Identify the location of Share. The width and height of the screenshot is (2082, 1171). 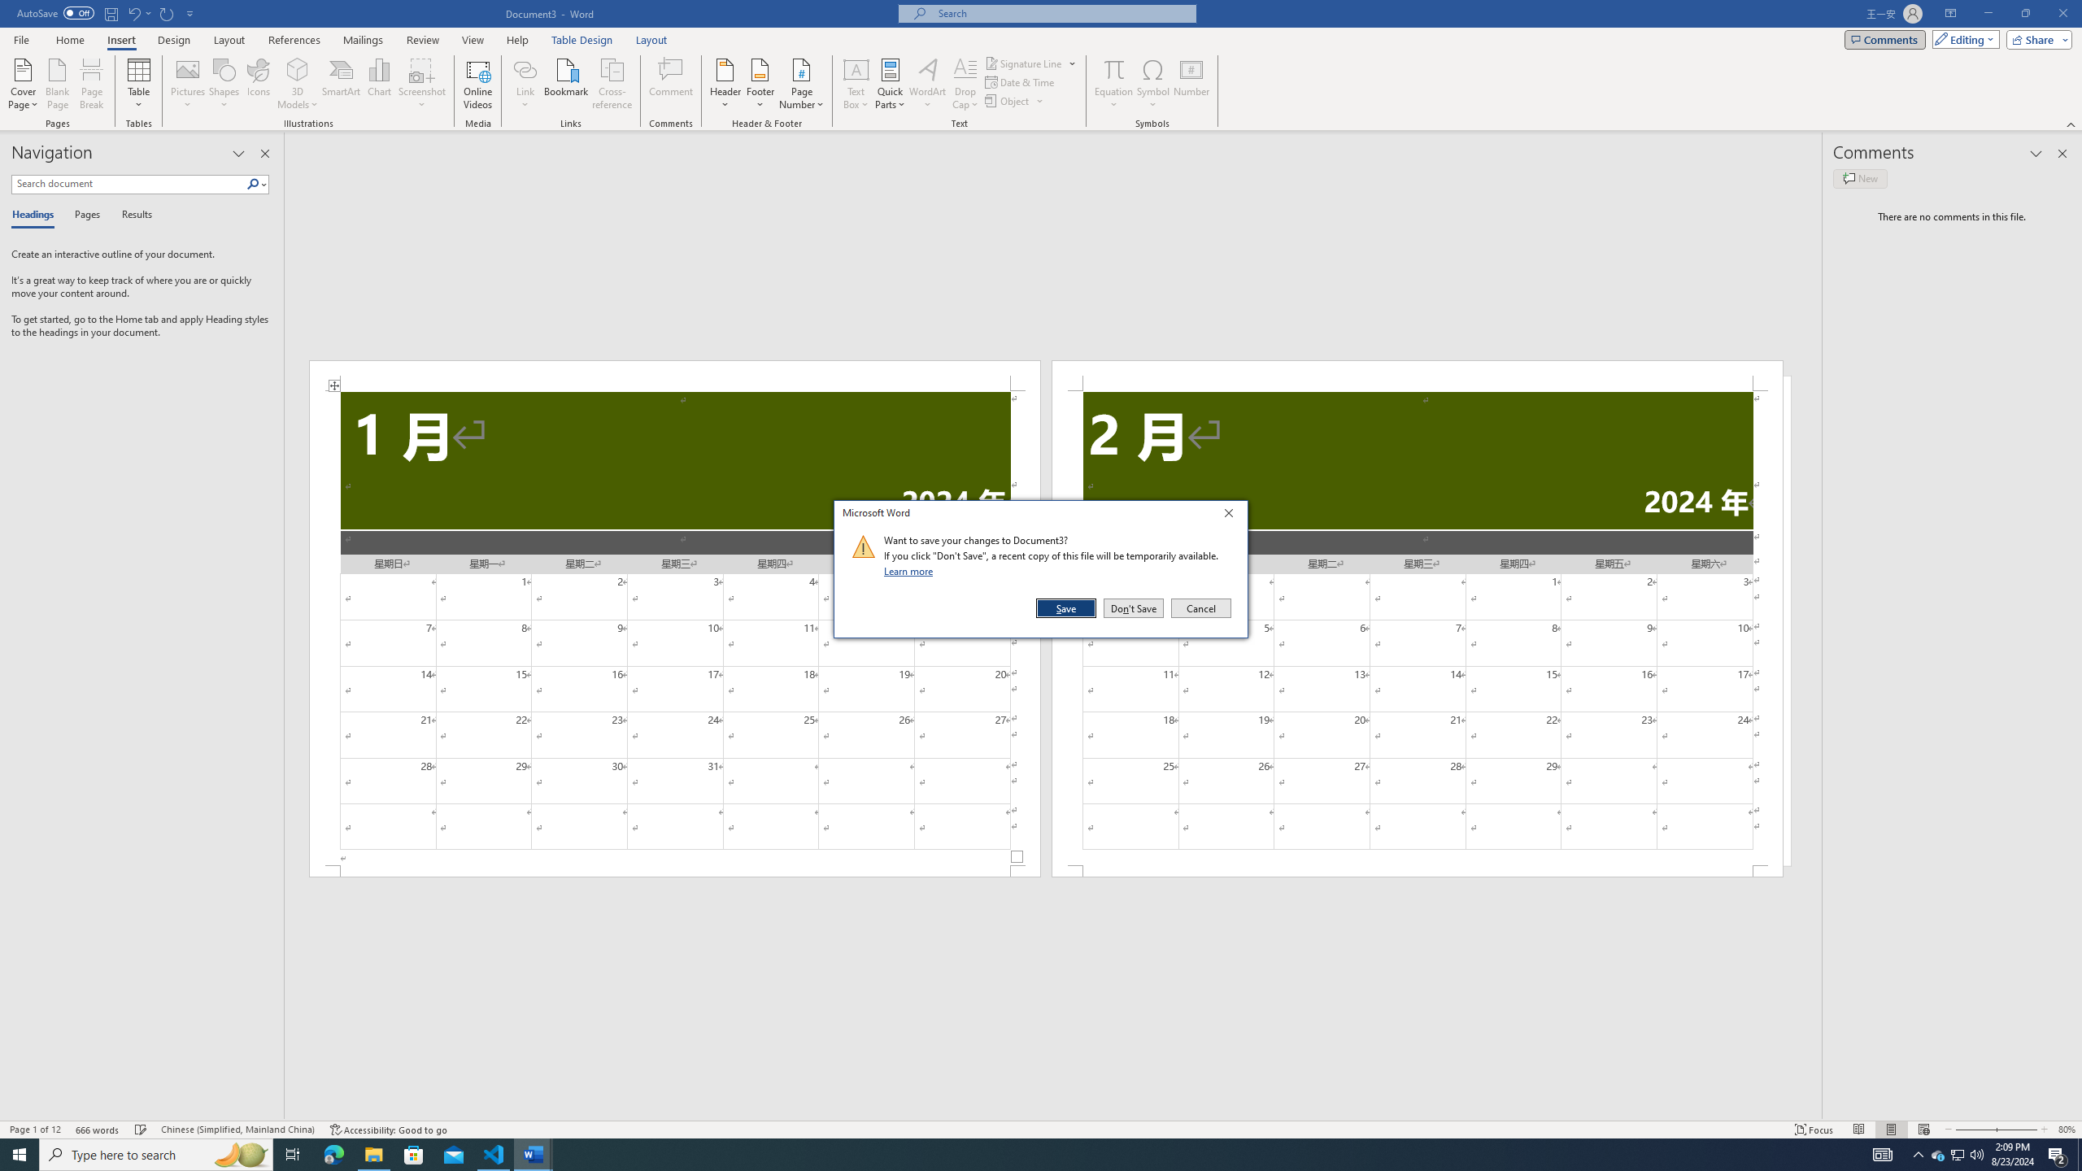
(2036, 39).